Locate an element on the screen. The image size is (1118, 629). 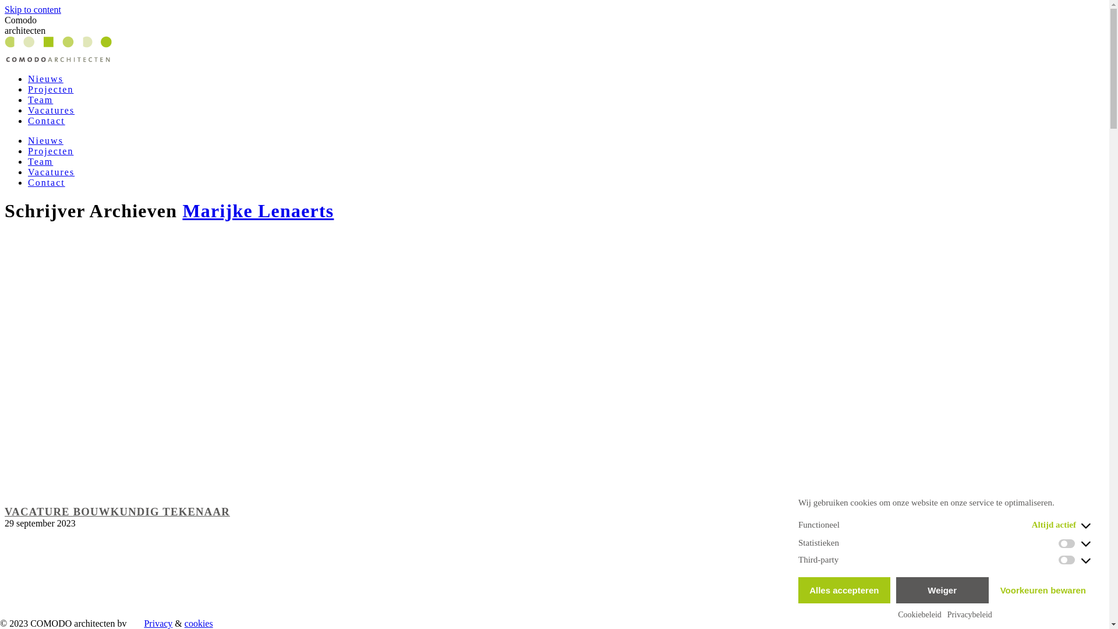
Cookiebeleid is located at coordinates (920, 615).